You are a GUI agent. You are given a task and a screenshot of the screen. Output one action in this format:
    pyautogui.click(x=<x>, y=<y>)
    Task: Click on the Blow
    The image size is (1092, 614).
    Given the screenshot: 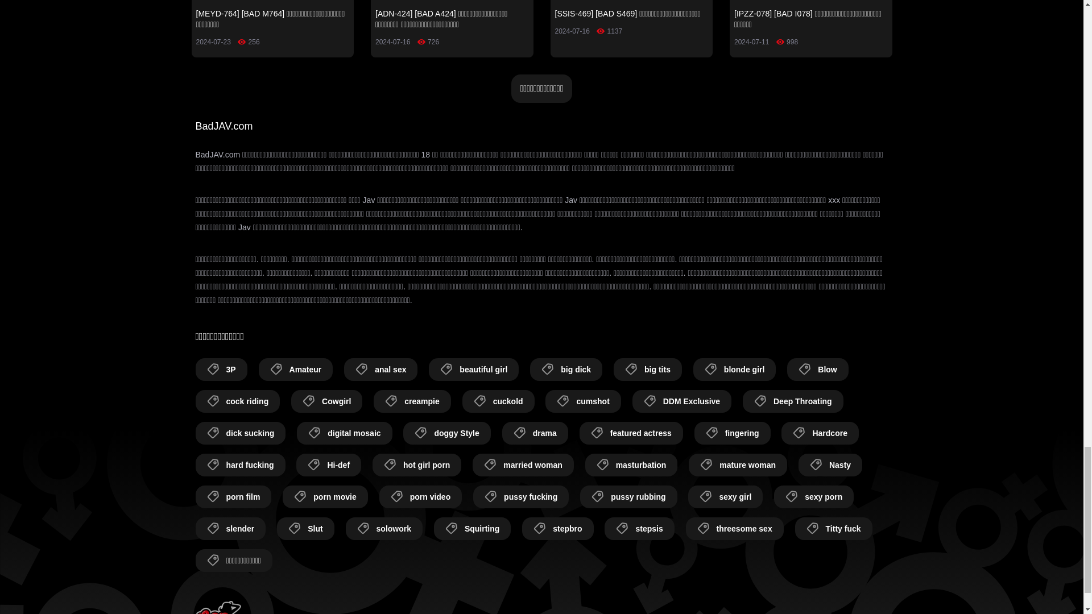 What is the action you would take?
    pyautogui.click(x=818, y=369)
    